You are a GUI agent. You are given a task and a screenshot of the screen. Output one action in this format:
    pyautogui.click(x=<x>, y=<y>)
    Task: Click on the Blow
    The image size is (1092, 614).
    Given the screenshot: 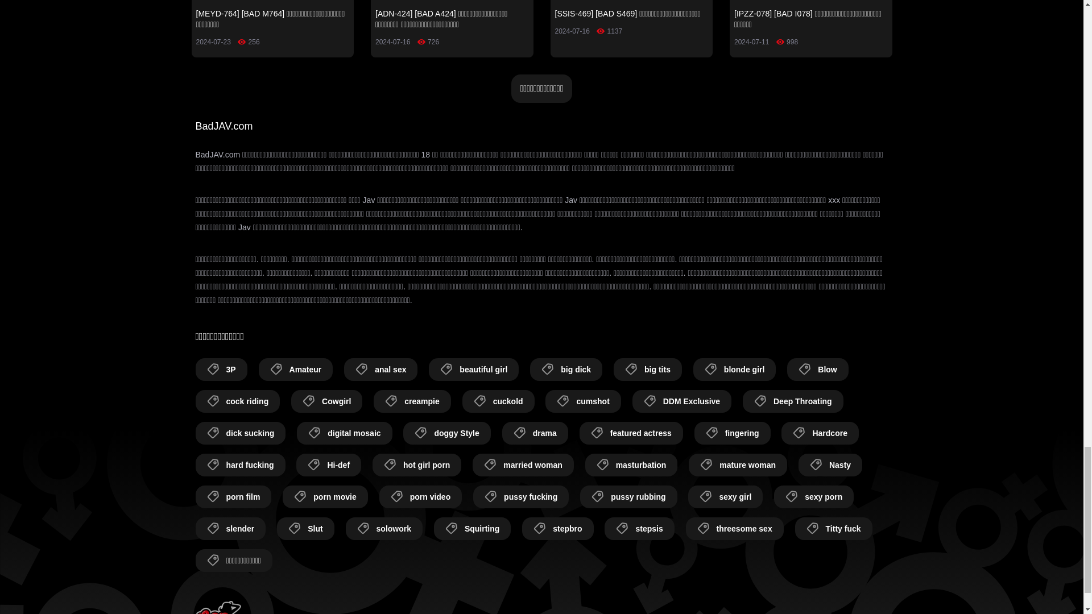 What is the action you would take?
    pyautogui.click(x=818, y=369)
    